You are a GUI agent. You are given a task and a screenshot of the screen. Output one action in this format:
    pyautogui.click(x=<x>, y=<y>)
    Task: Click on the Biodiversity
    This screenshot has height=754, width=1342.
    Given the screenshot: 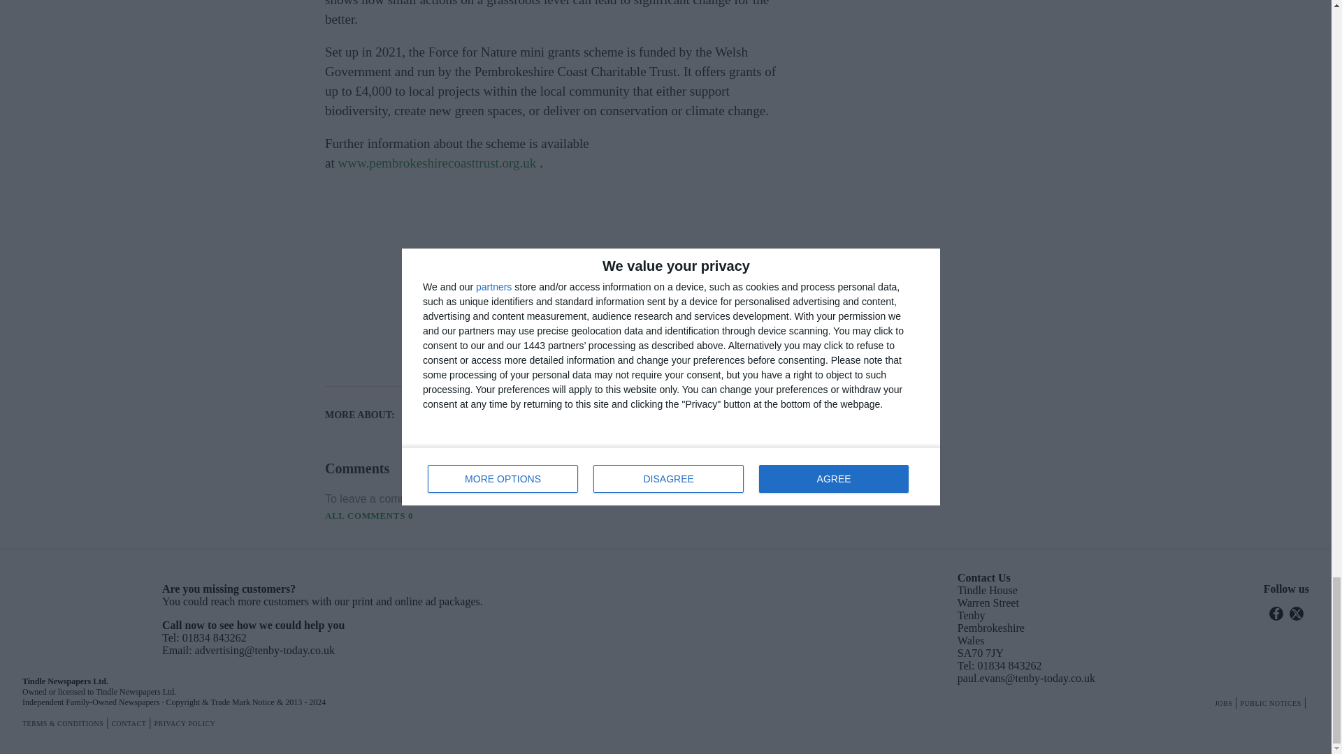 What is the action you would take?
    pyautogui.click(x=463, y=406)
    